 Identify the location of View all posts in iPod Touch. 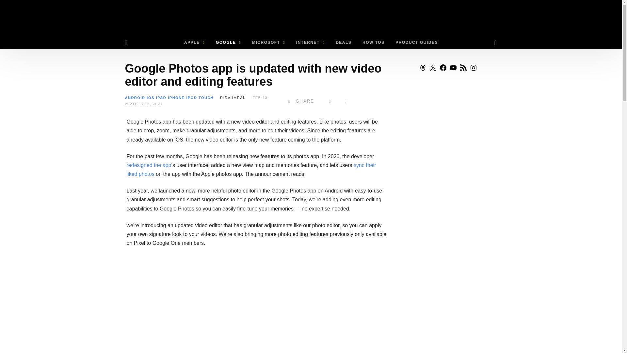
(200, 97).